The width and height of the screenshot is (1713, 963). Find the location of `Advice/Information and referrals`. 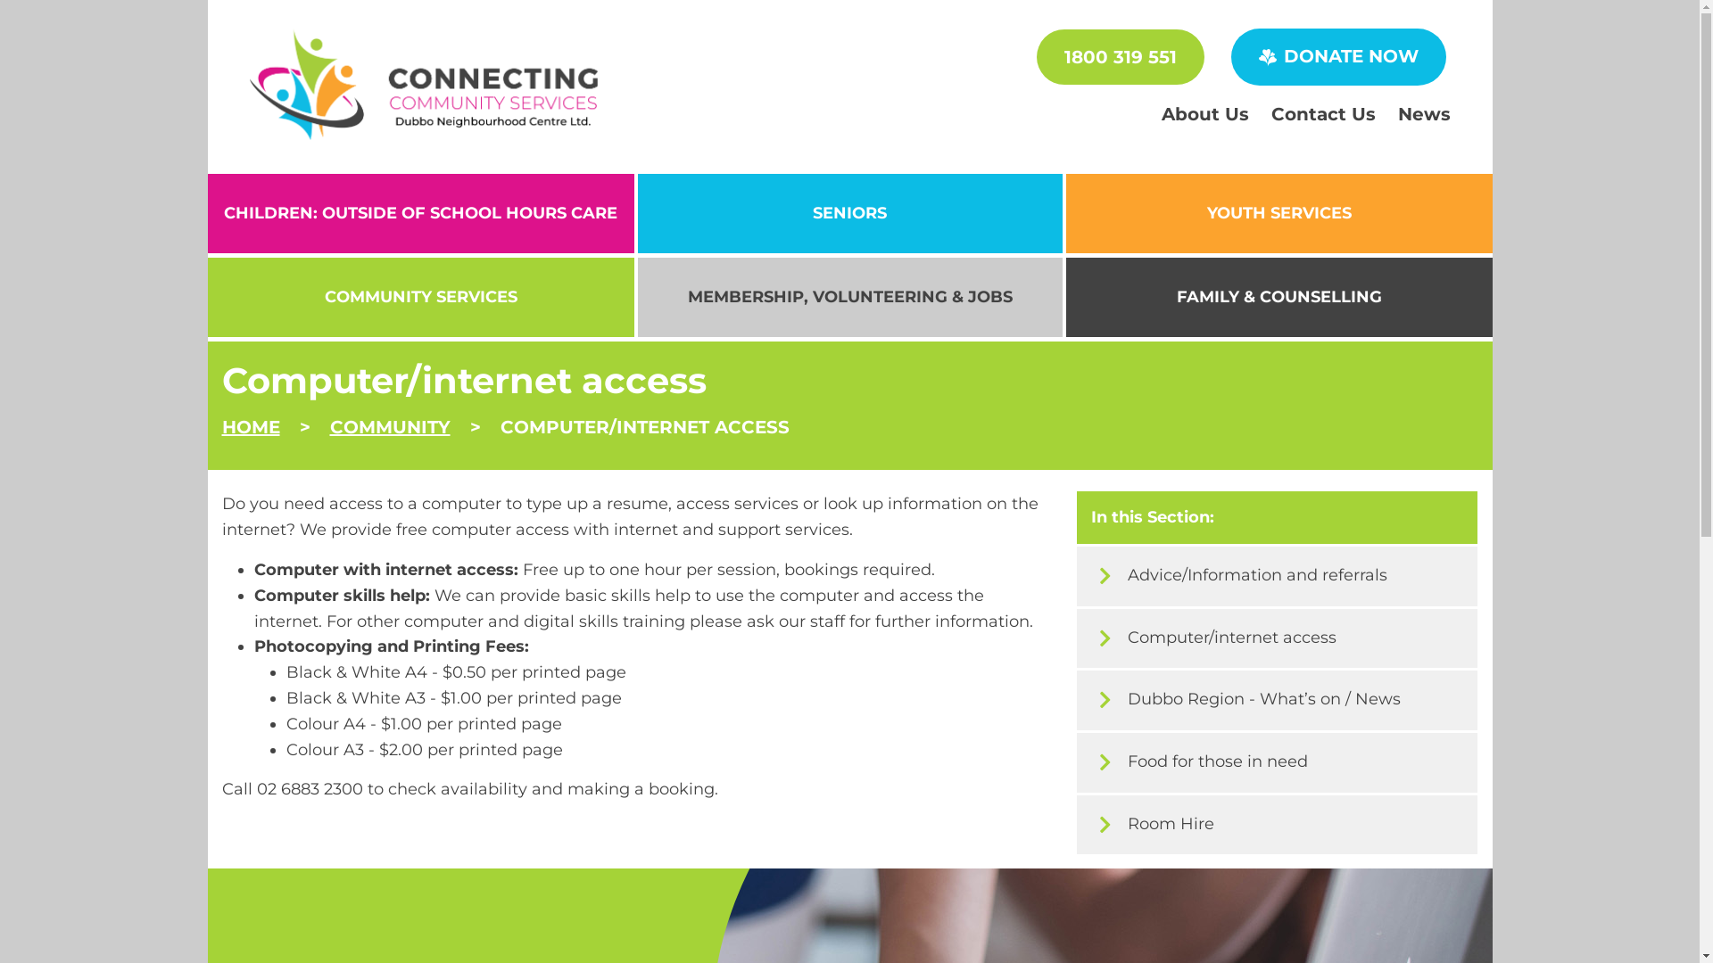

Advice/Information and referrals is located at coordinates (1278, 576).